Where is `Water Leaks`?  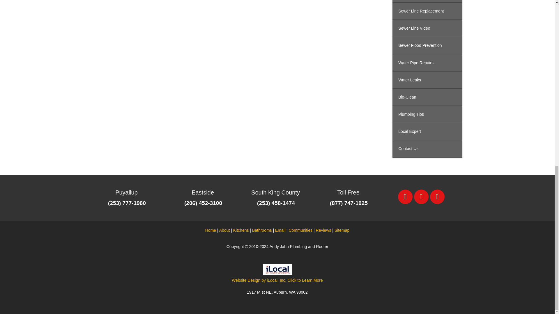
Water Leaks is located at coordinates (427, 80).